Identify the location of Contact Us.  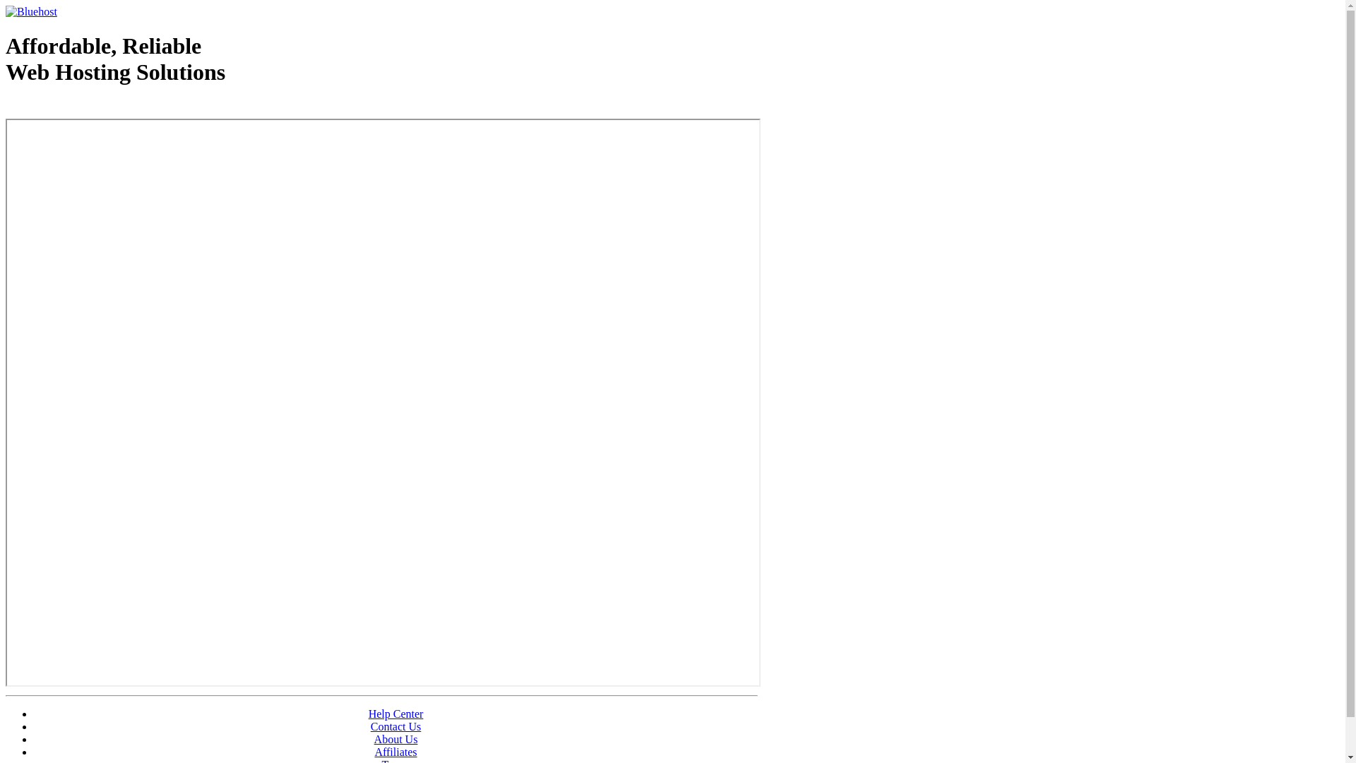
(396, 726).